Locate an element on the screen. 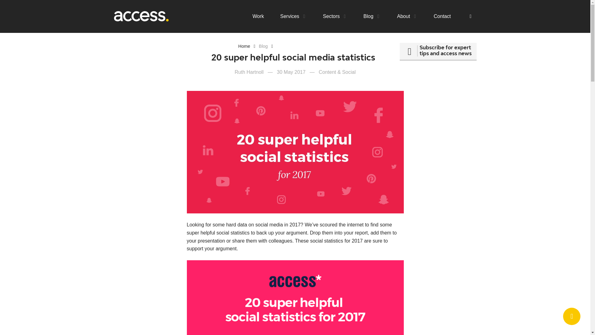 The width and height of the screenshot is (595, 335). Search is located at coordinates (374, 43).